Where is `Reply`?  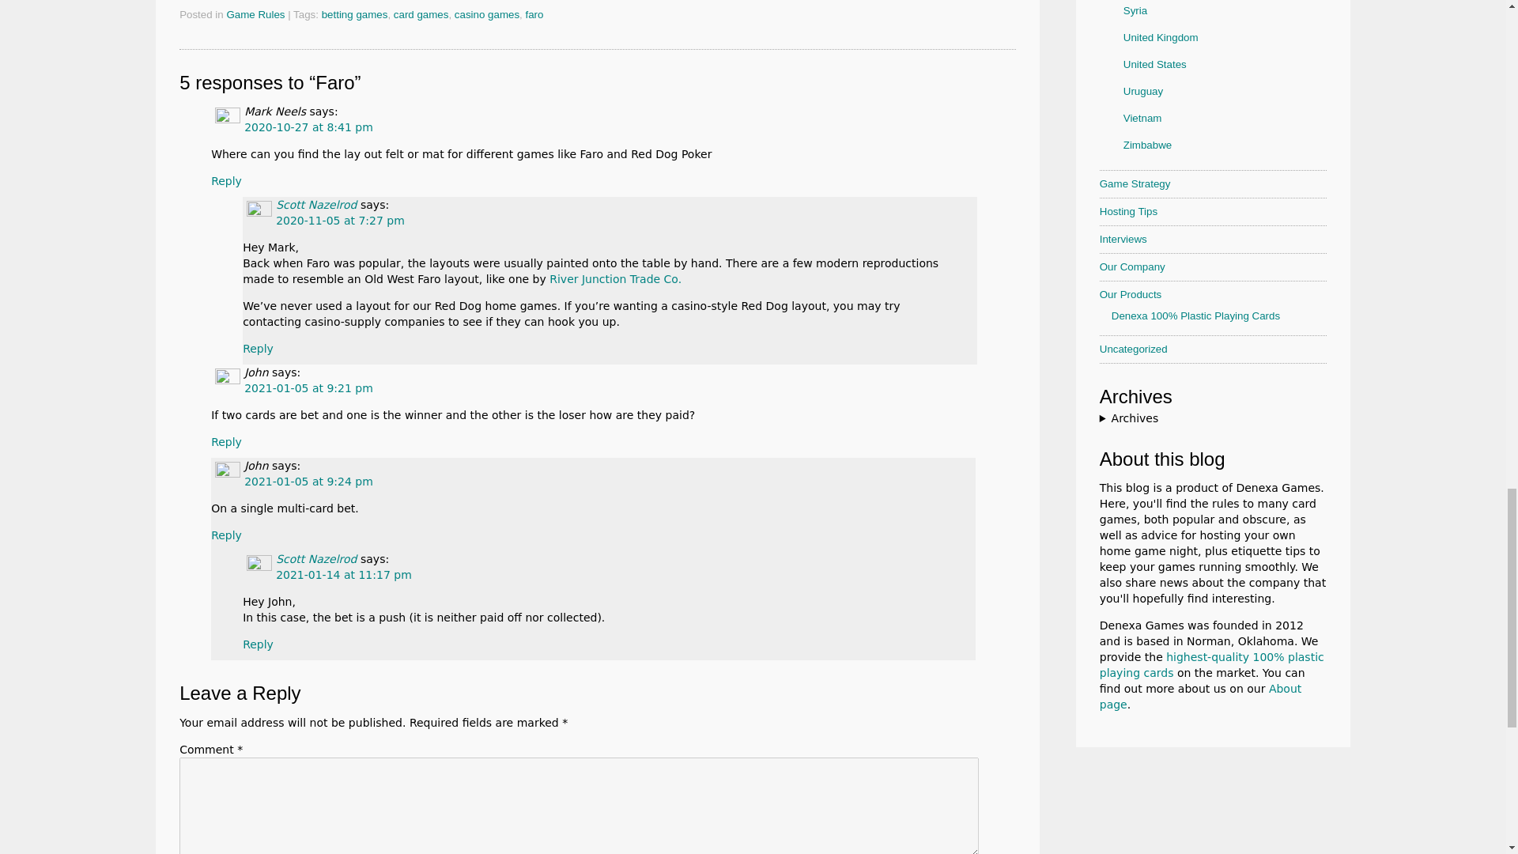
Reply is located at coordinates (226, 180).